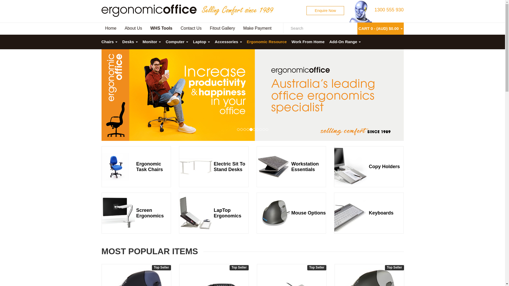 The height and width of the screenshot is (286, 509). Describe the element at coordinates (309, 167) in the screenshot. I see `Workstation Essentials` at that location.